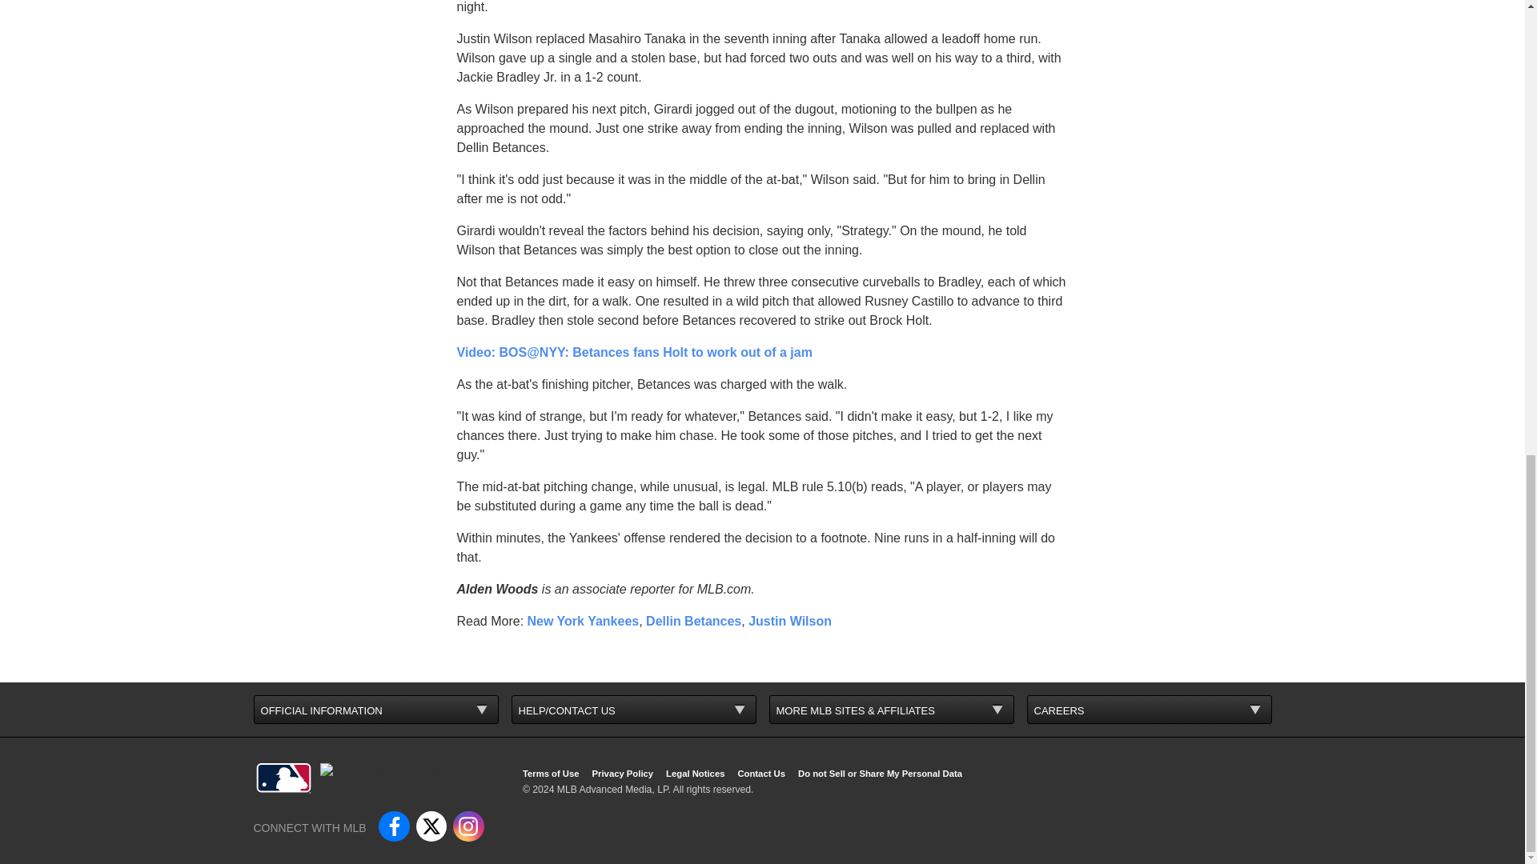 This screenshot has height=864, width=1537. I want to click on Follow on facebook, so click(393, 826).